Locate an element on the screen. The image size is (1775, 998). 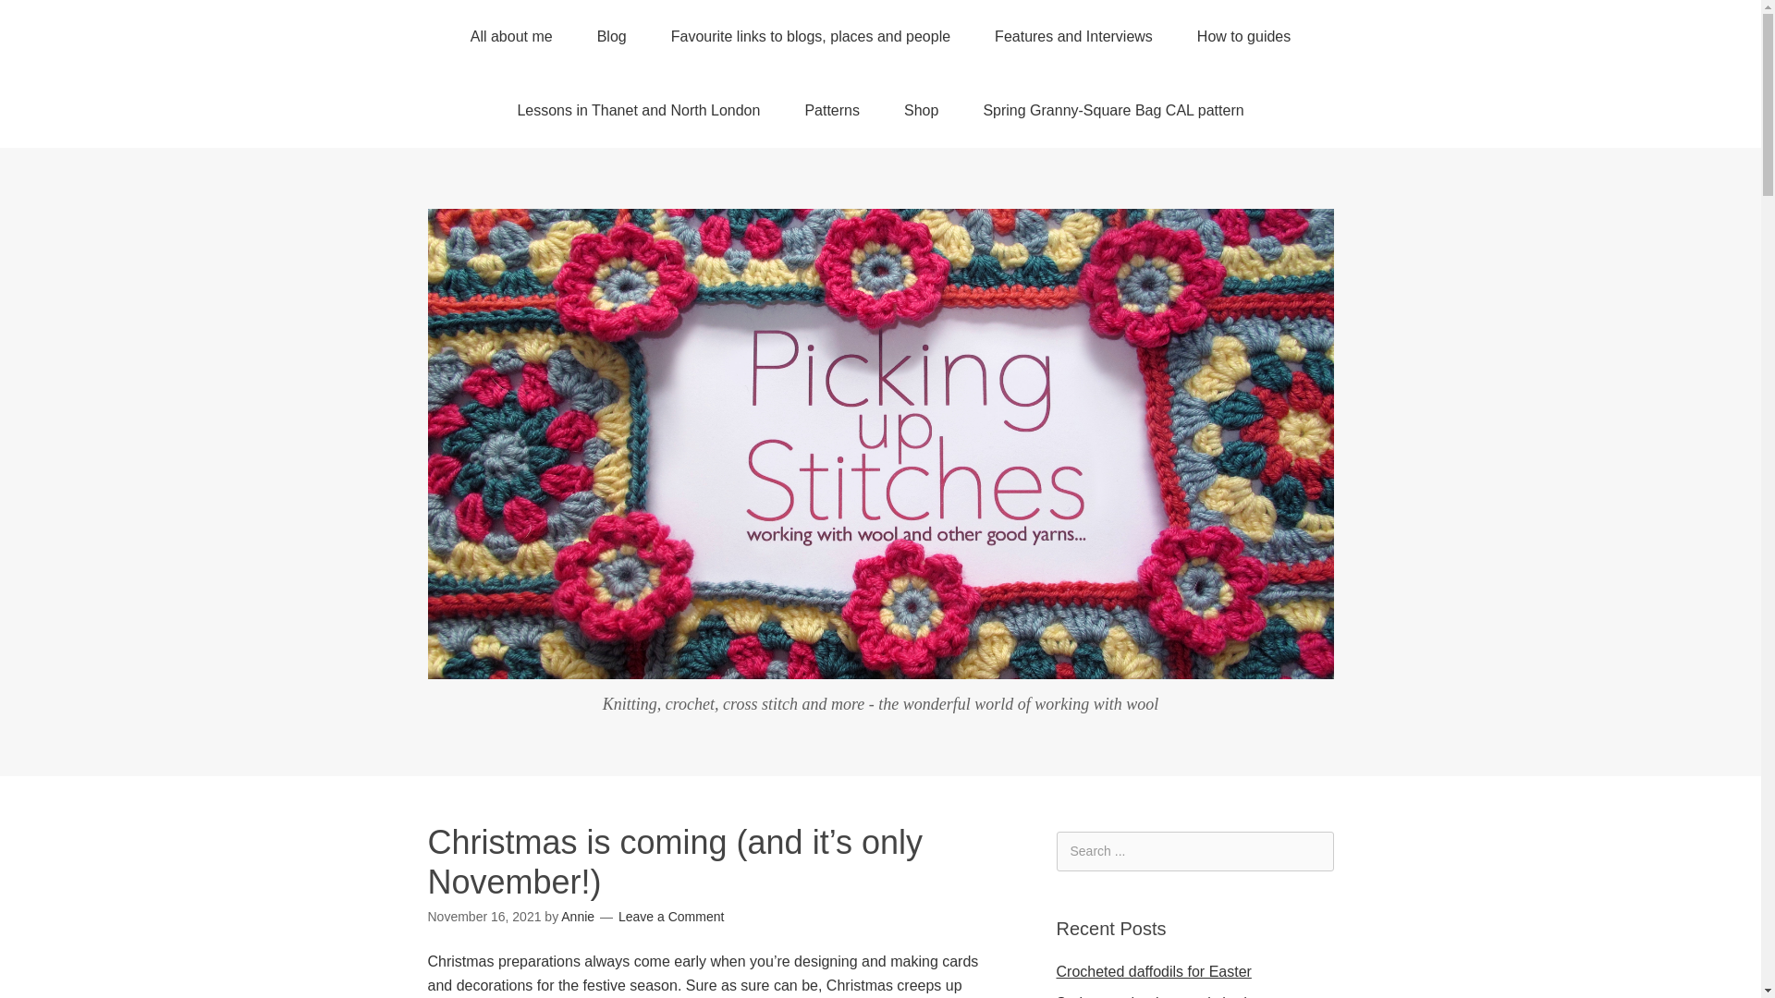
Blog is located at coordinates (612, 37).